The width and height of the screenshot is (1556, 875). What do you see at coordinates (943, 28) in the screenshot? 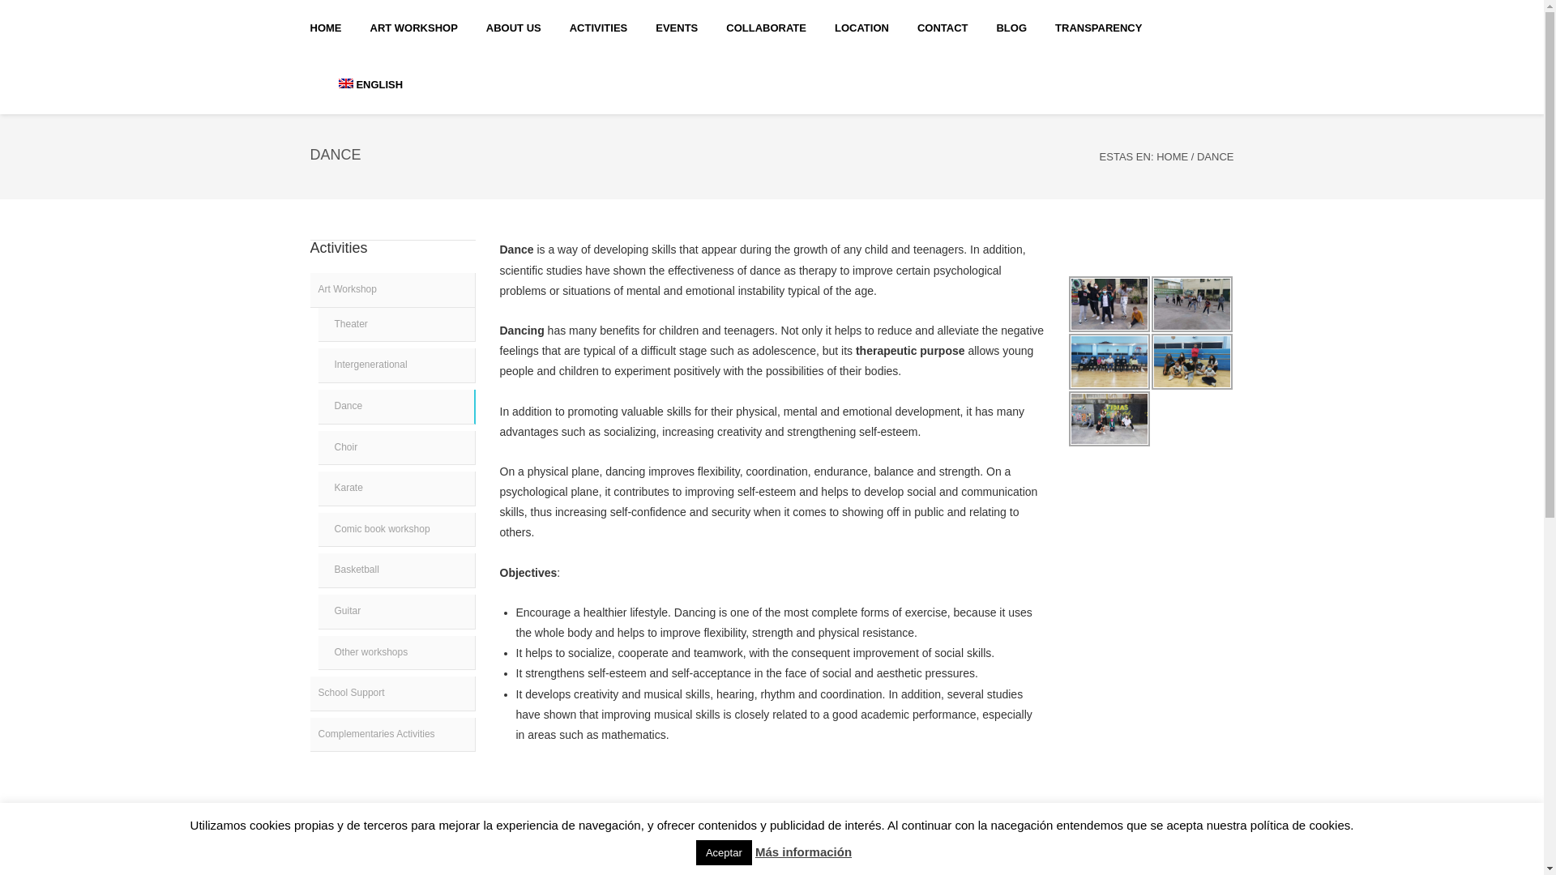
I see `CONTACT` at bounding box center [943, 28].